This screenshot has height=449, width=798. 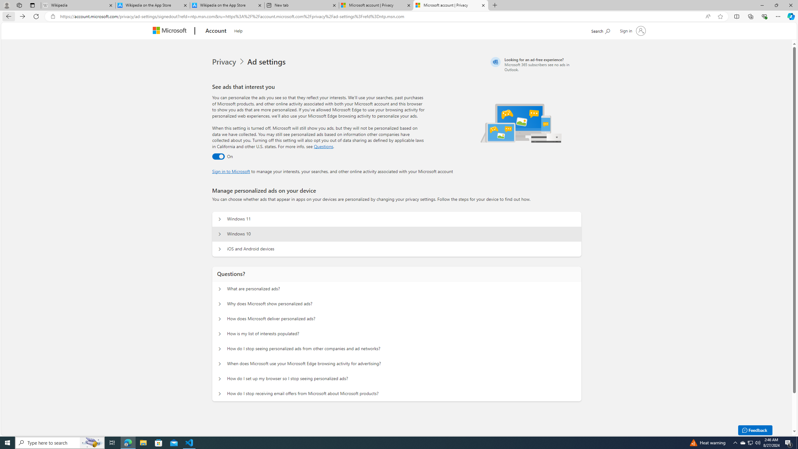 I want to click on Tab actions menu, so click(x=32, y=5).